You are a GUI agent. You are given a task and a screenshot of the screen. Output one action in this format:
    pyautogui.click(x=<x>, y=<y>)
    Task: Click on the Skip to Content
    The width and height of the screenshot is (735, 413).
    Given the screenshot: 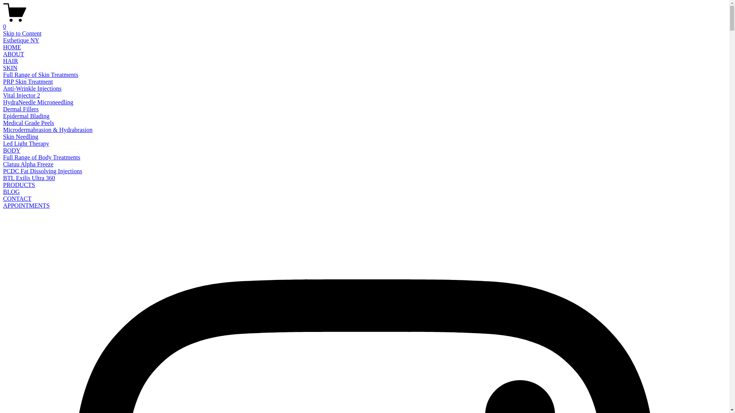 What is the action you would take?
    pyautogui.click(x=22, y=34)
    